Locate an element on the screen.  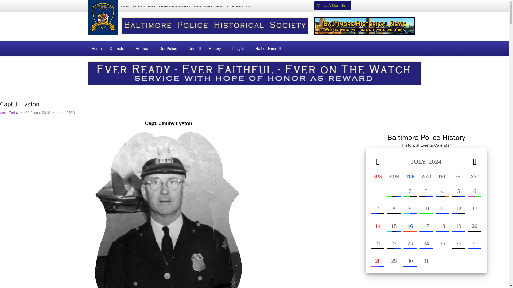
Home is located at coordinates (97, 49).